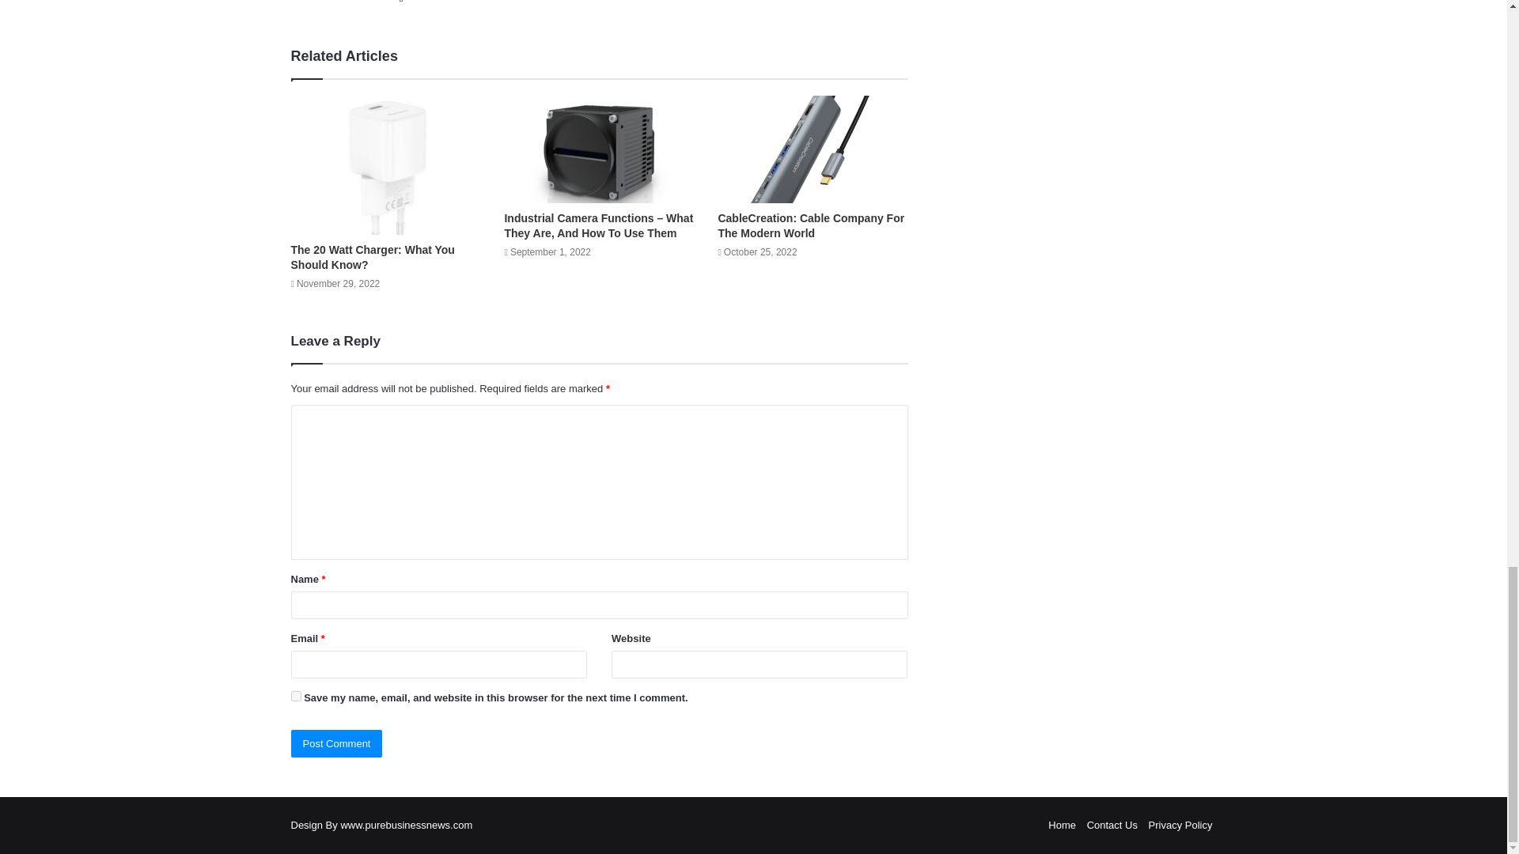 The image size is (1519, 854). Describe the element at coordinates (296, 696) in the screenshot. I see `yes` at that location.